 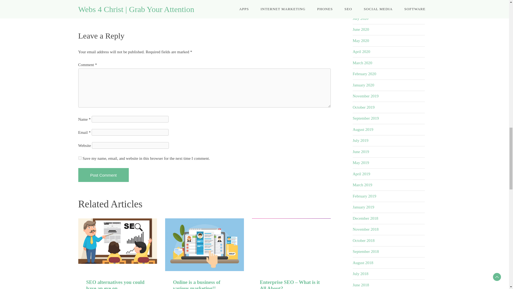 What do you see at coordinates (103, 175) in the screenshot?
I see `Post Comment` at bounding box center [103, 175].